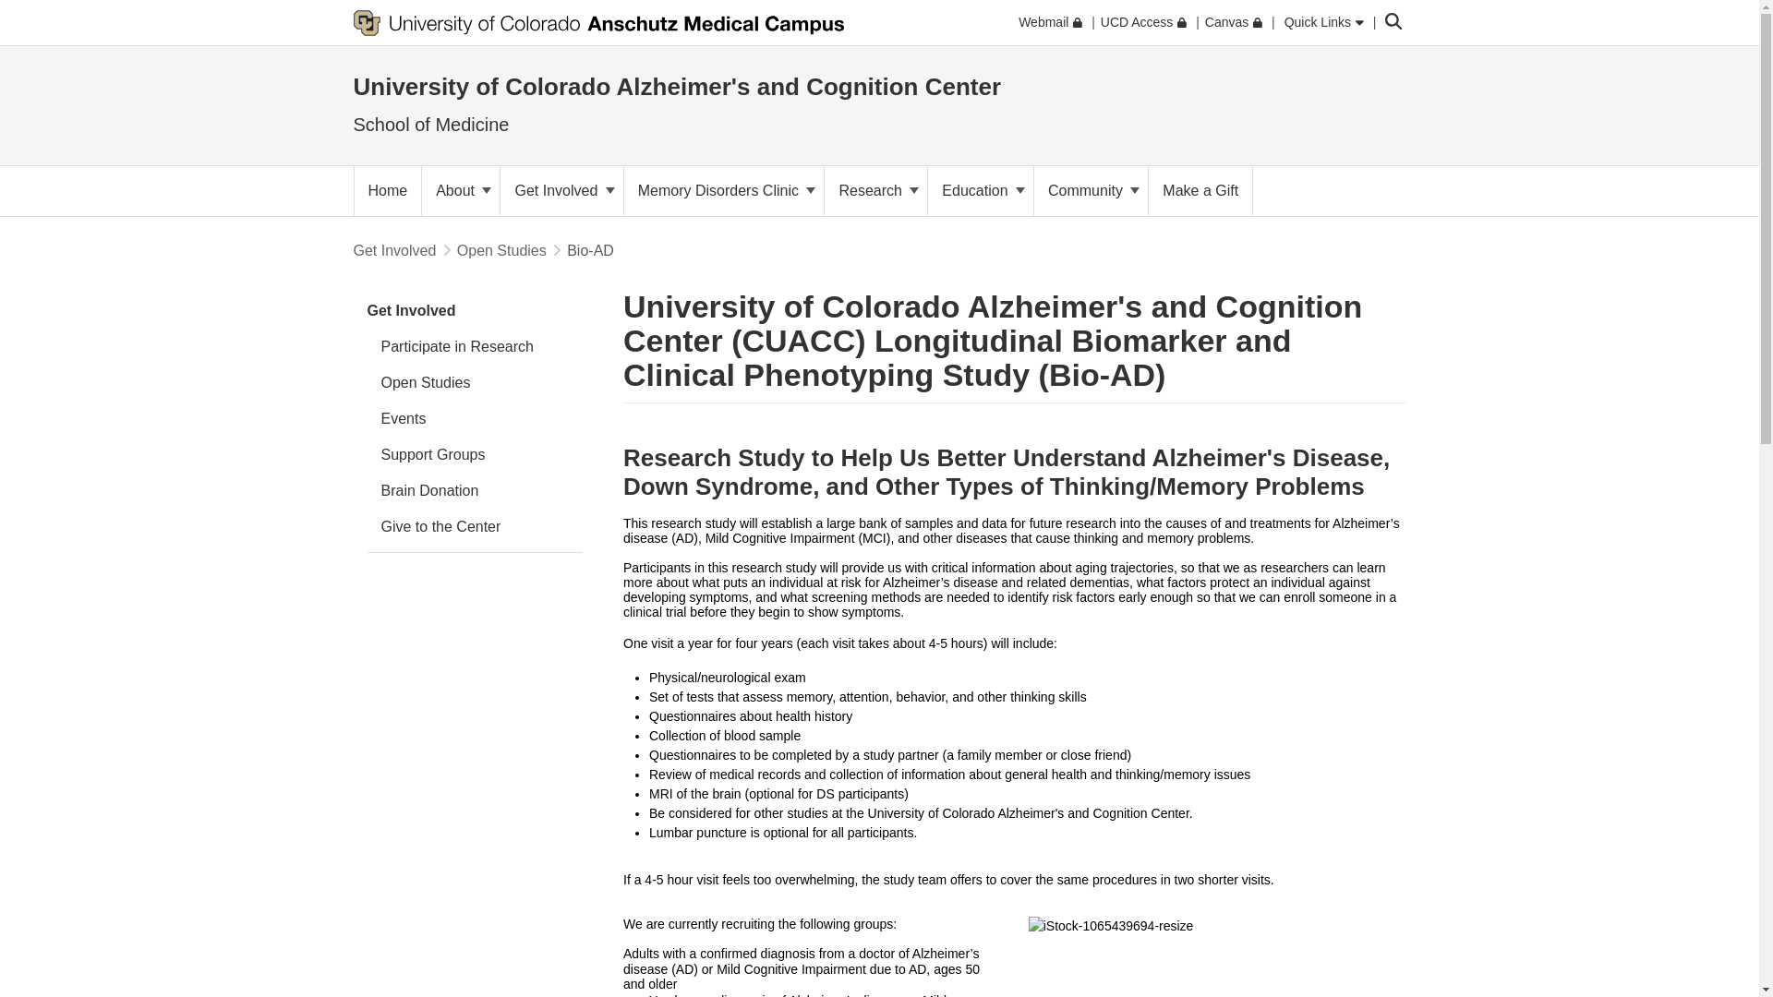  What do you see at coordinates (1049, 22) in the screenshot?
I see `Webmail` at bounding box center [1049, 22].